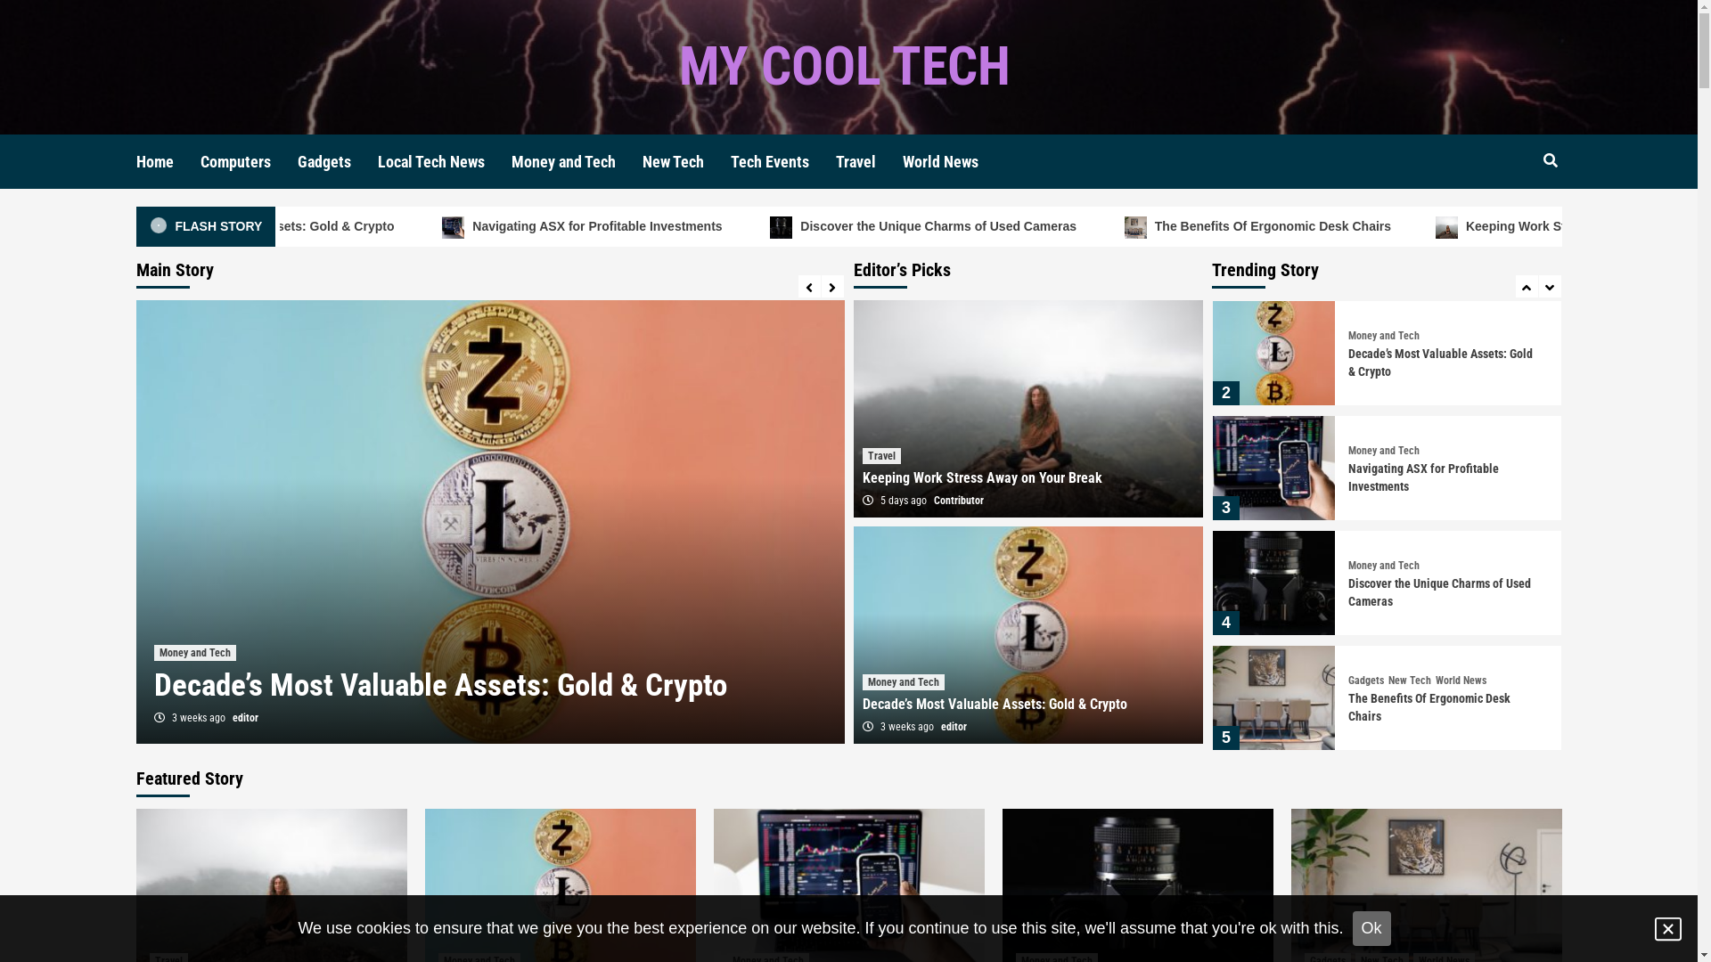 The height and width of the screenshot is (962, 1711). What do you see at coordinates (959, 501) in the screenshot?
I see `Contributor` at bounding box center [959, 501].